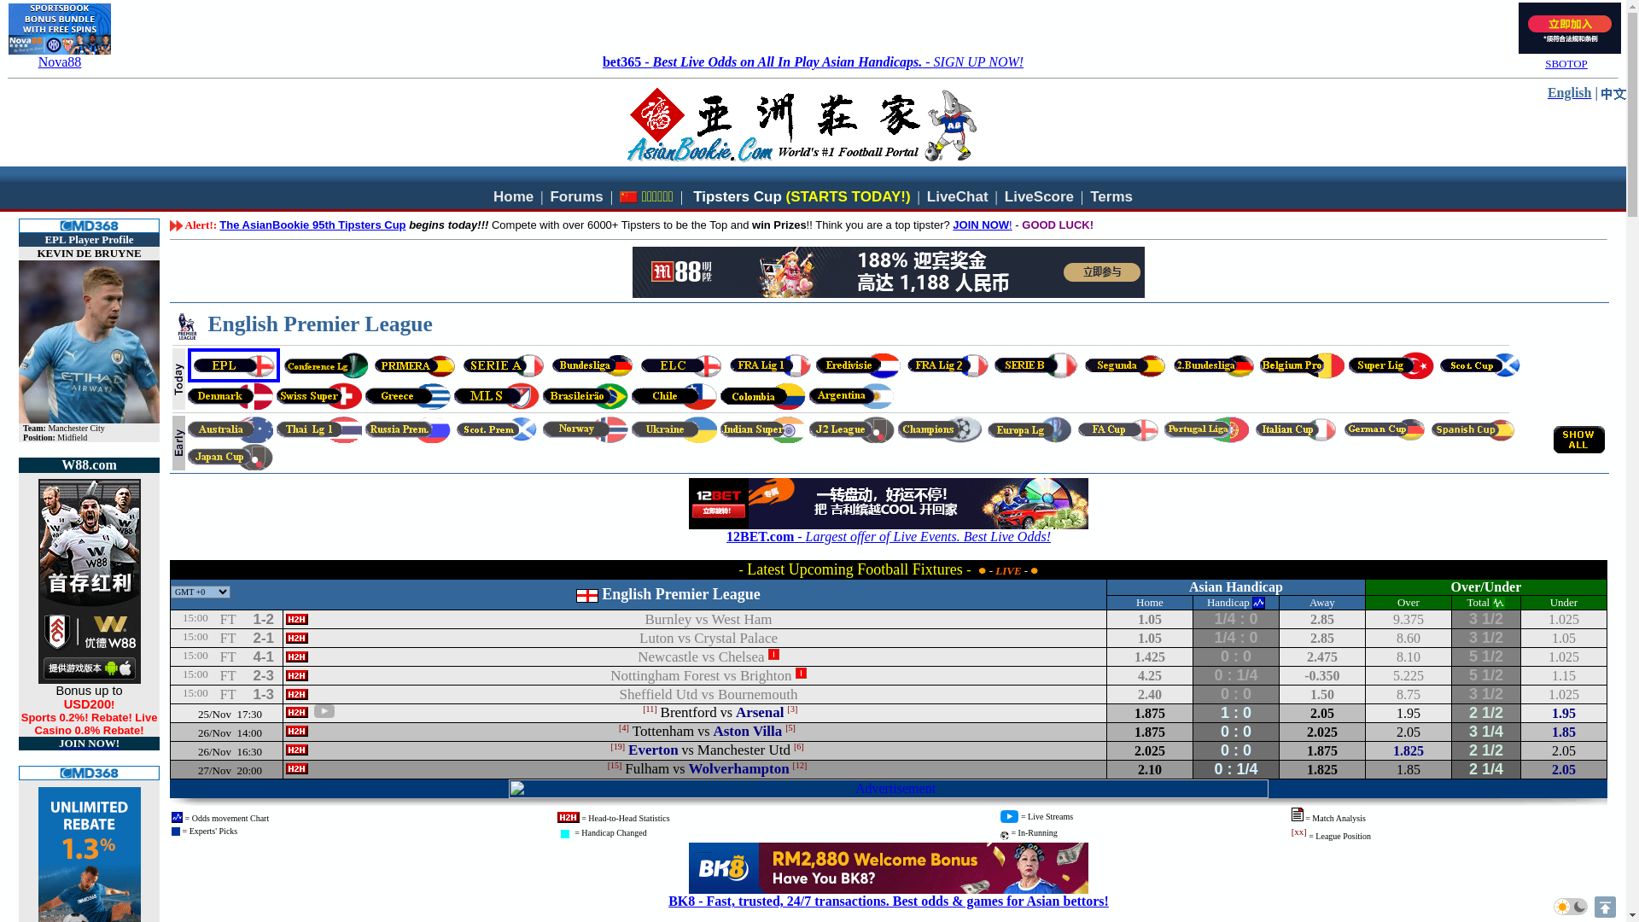  I want to click on Terms, so click(1111, 196).